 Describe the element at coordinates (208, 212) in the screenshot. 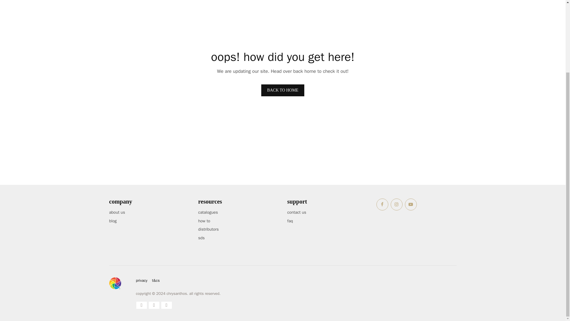

I see `catalogues` at that location.